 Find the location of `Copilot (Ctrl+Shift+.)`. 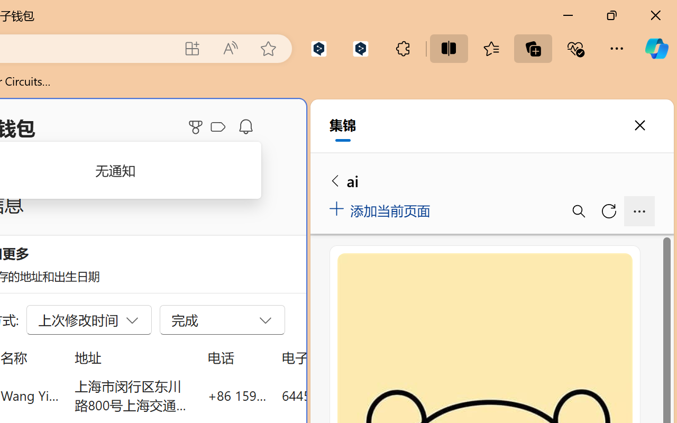

Copilot (Ctrl+Shift+.) is located at coordinates (656, 49).